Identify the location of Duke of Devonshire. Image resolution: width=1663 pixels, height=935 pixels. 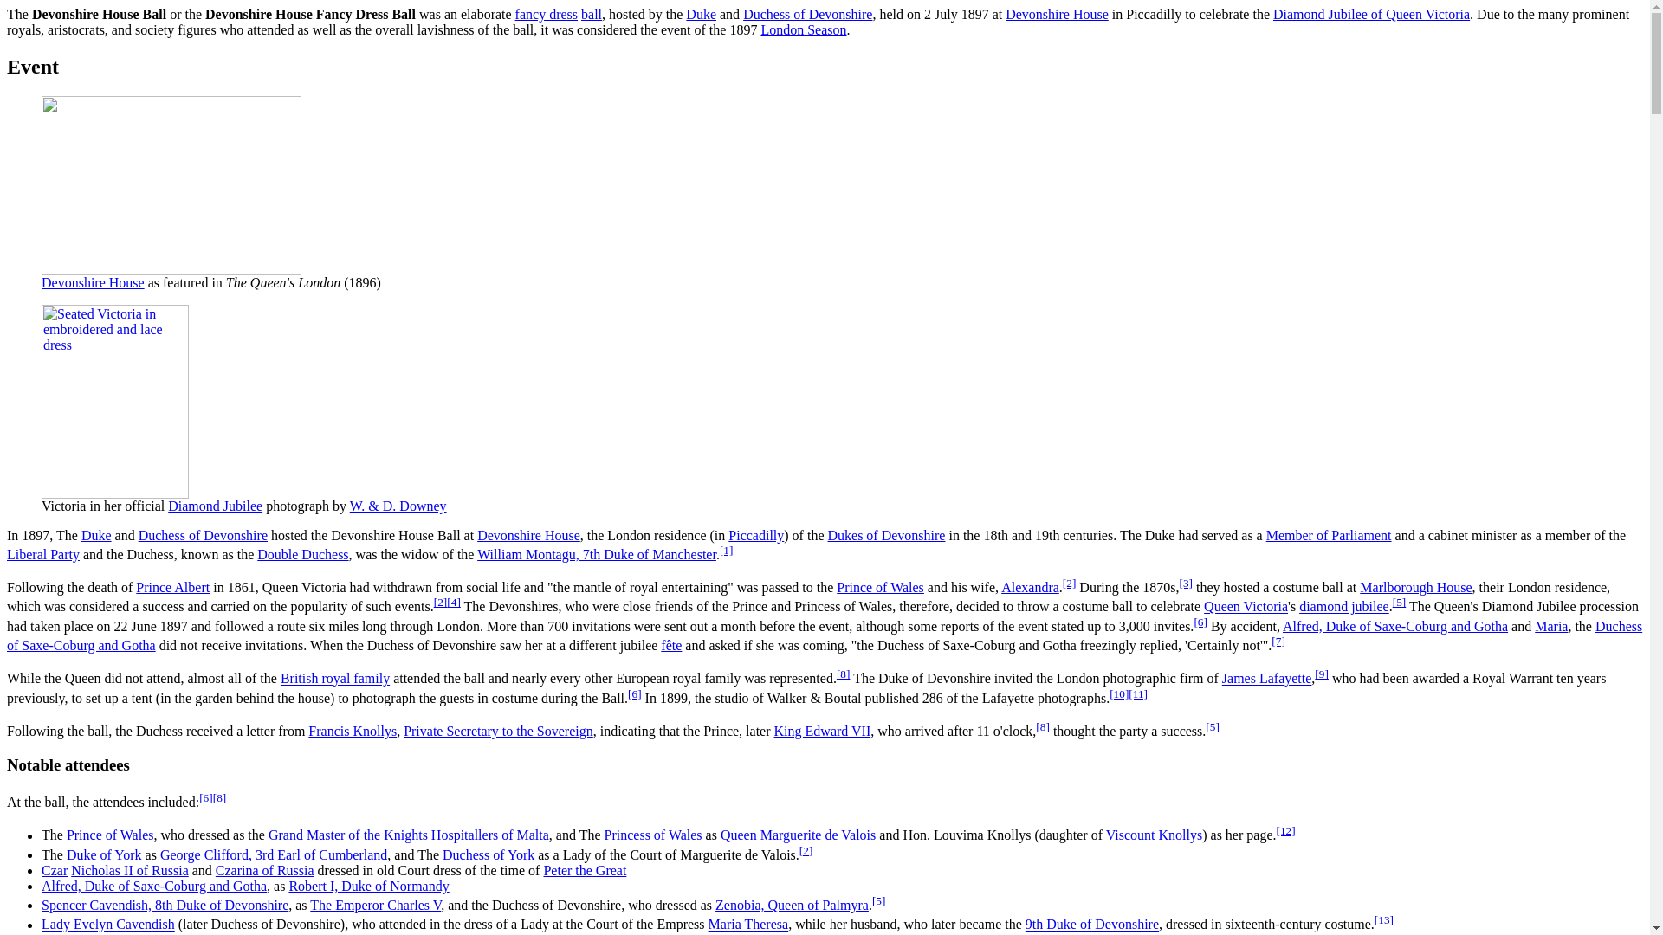
(885, 535).